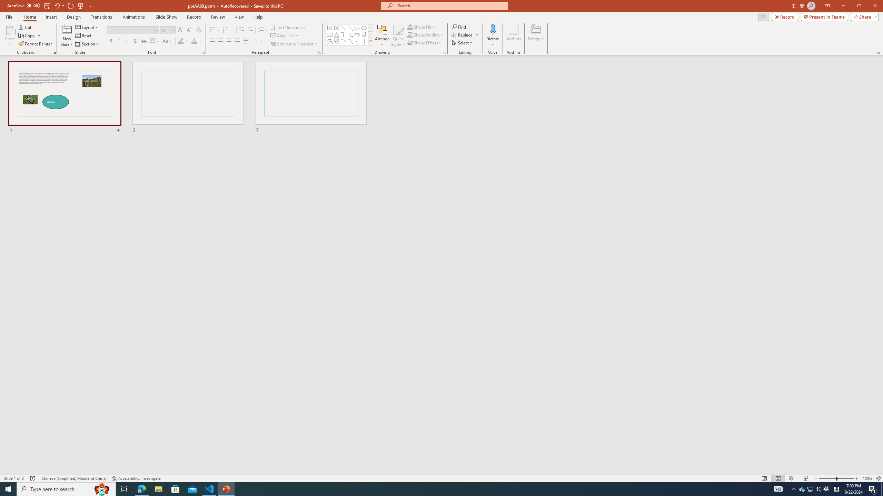 Image resolution: width=883 pixels, height=496 pixels. Describe the element at coordinates (879, 478) in the screenshot. I see `Zoom to Fit ` at that location.